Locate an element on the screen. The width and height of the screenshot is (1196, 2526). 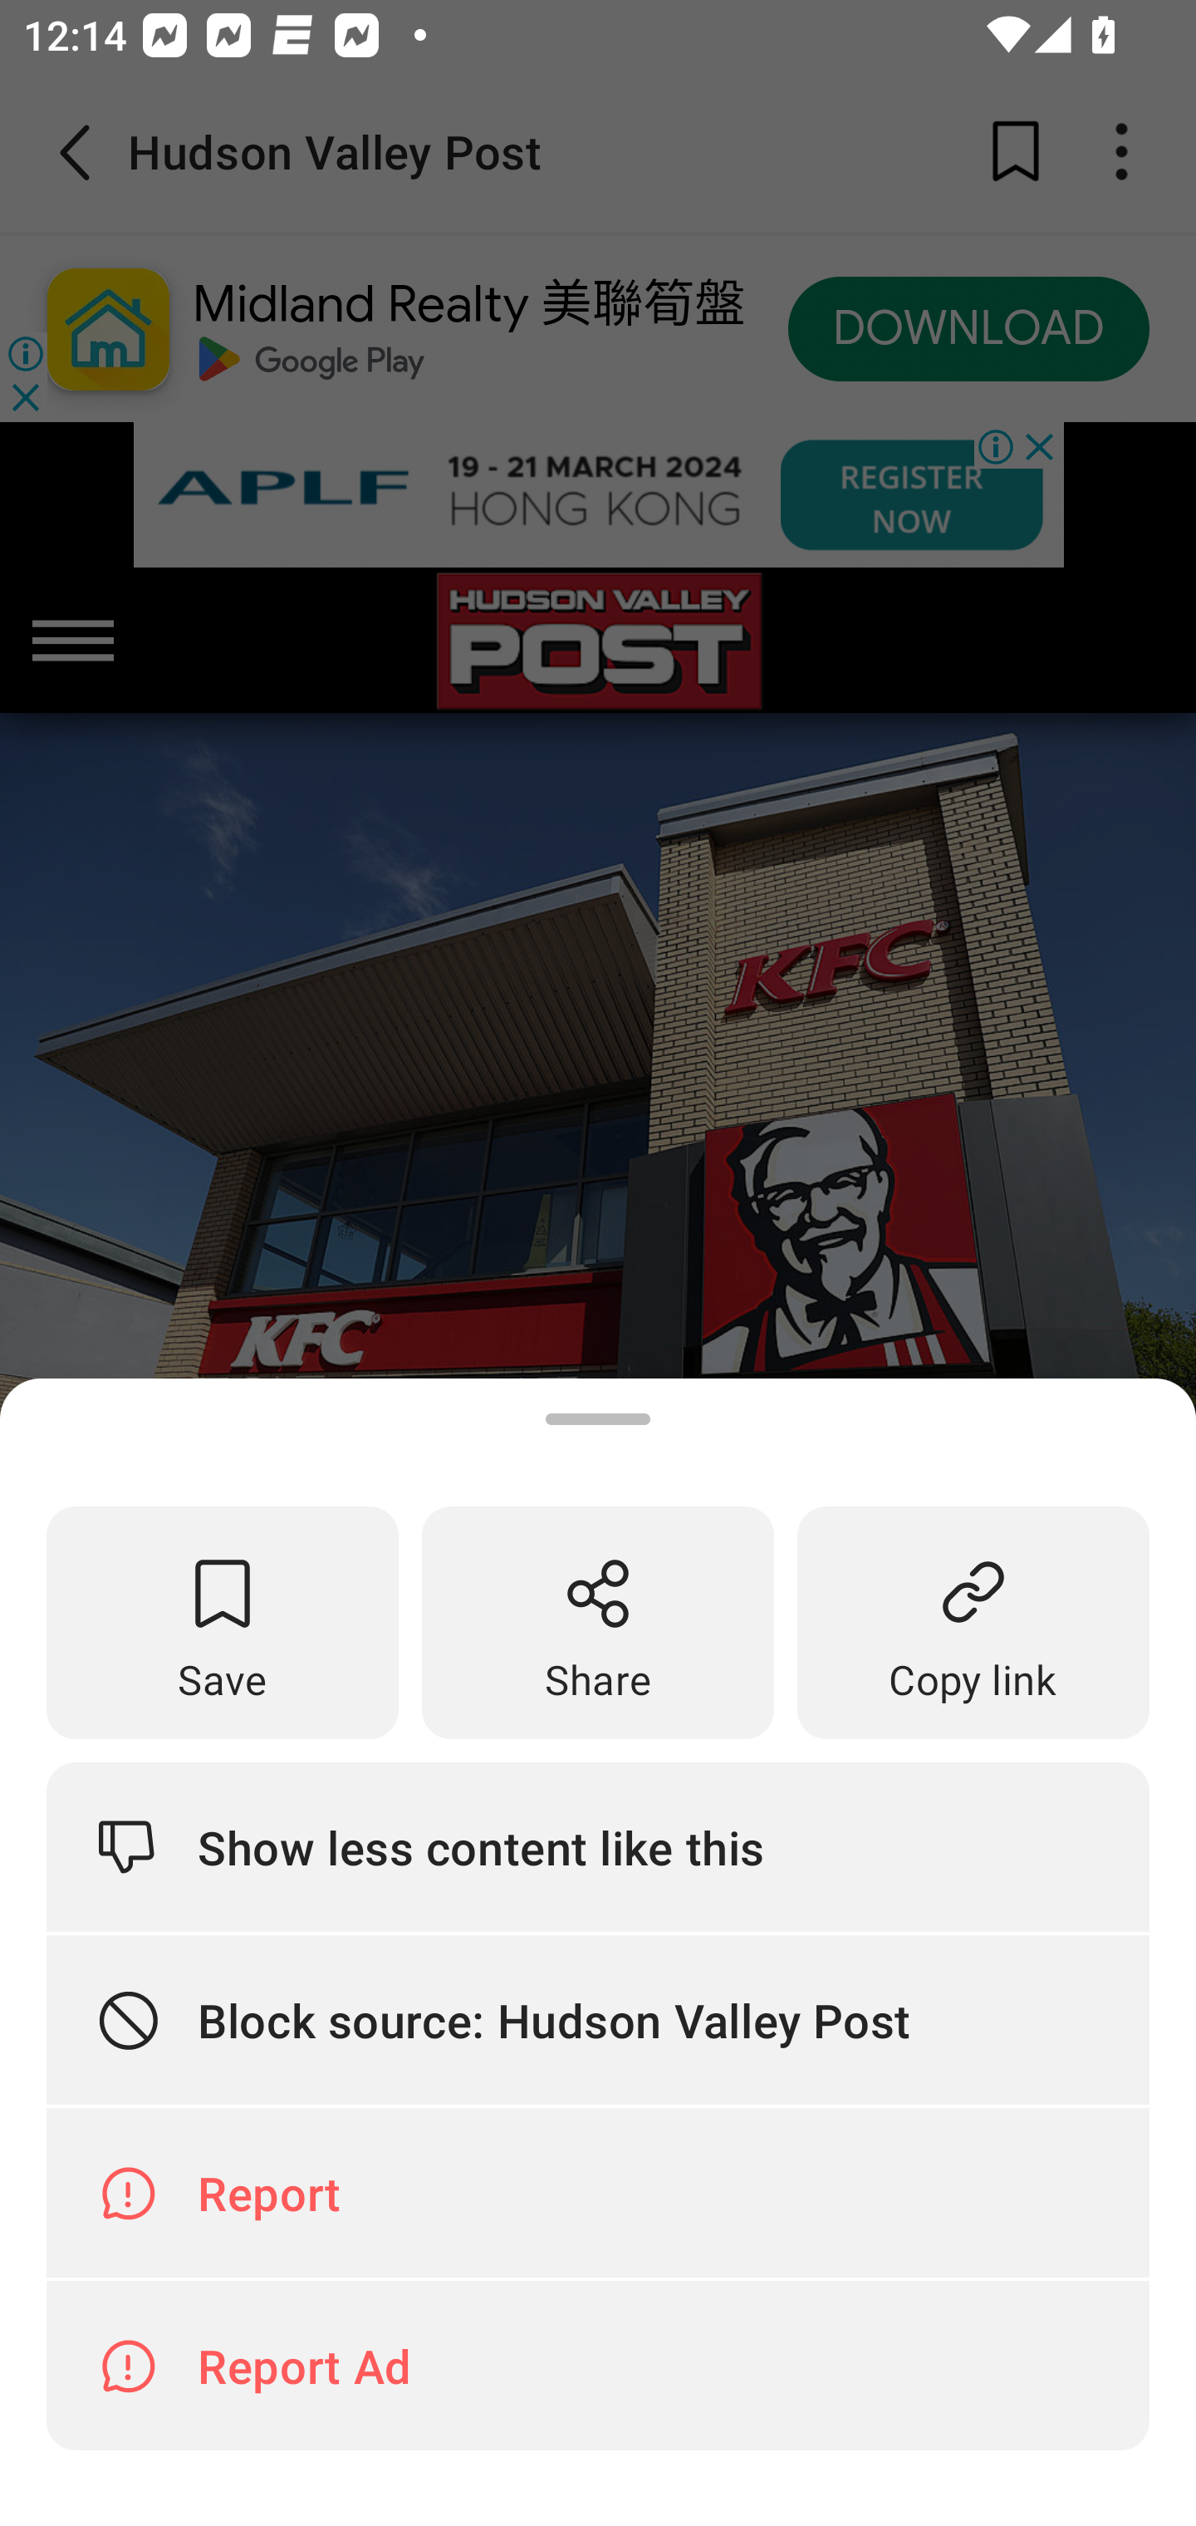
Report is located at coordinates (598, 2194).